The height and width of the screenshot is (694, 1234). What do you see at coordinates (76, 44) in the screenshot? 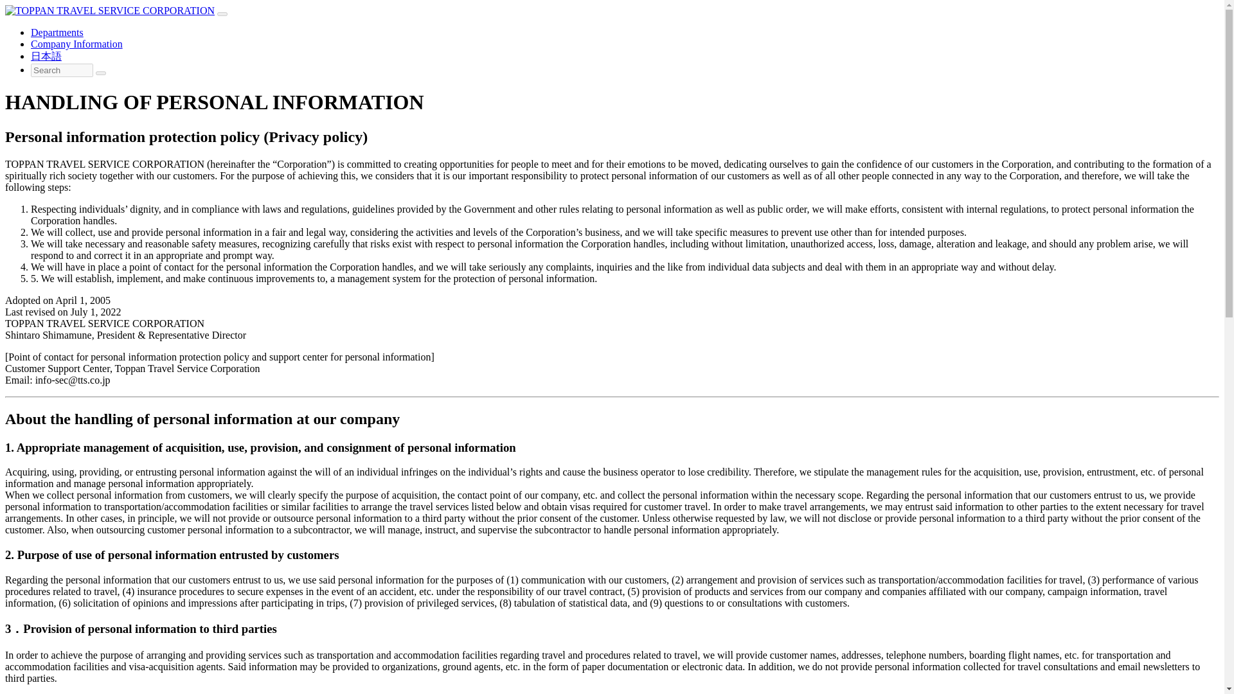
I see `Company Information` at bounding box center [76, 44].